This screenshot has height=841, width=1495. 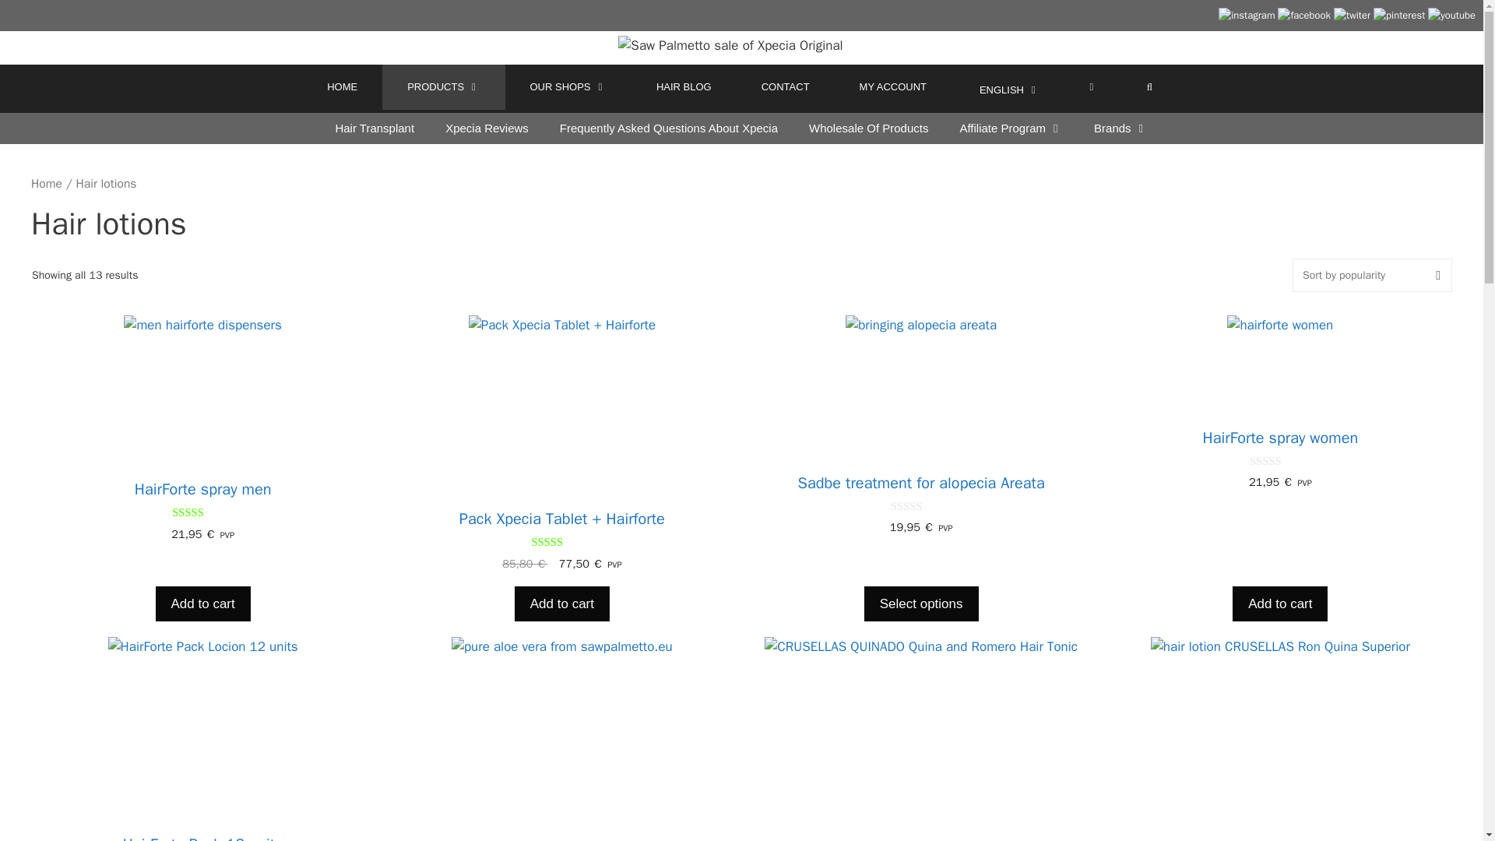 I want to click on Hair Transplant, so click(x=375, y=128).